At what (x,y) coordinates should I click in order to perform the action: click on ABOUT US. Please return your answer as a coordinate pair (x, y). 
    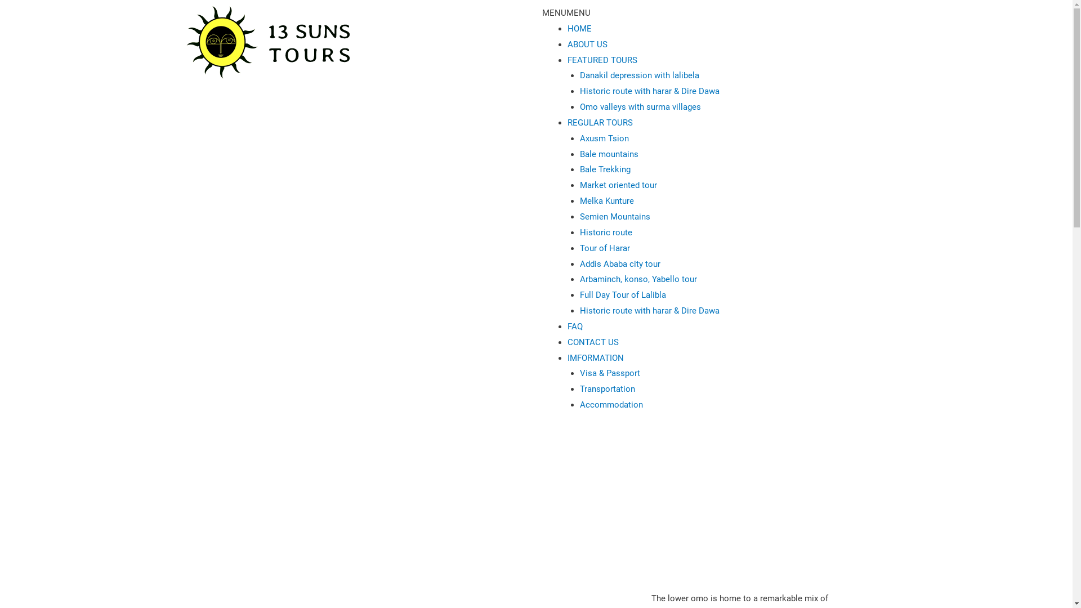
    Looking at the image, I should click on (588, 44).